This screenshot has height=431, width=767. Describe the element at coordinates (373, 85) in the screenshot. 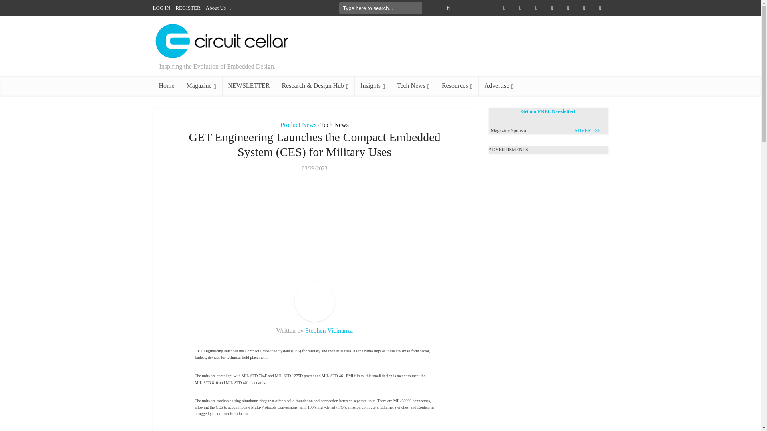

I see `Insights` at that location.